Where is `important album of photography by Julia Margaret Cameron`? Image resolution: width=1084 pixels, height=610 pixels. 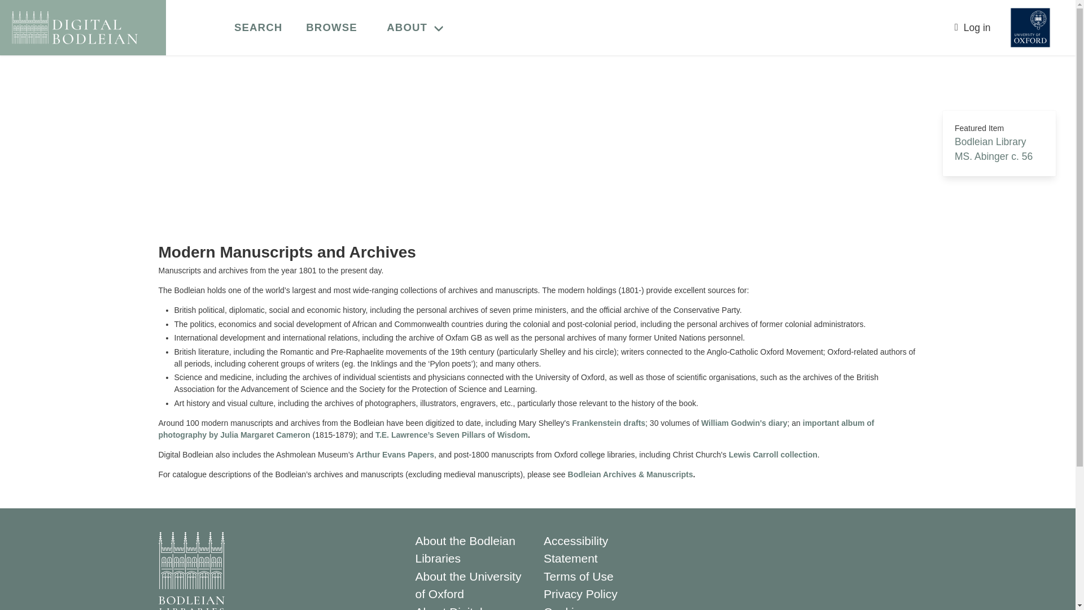 important album of photography by Julia Margaret Cameron is located at coordinates (516, 428).